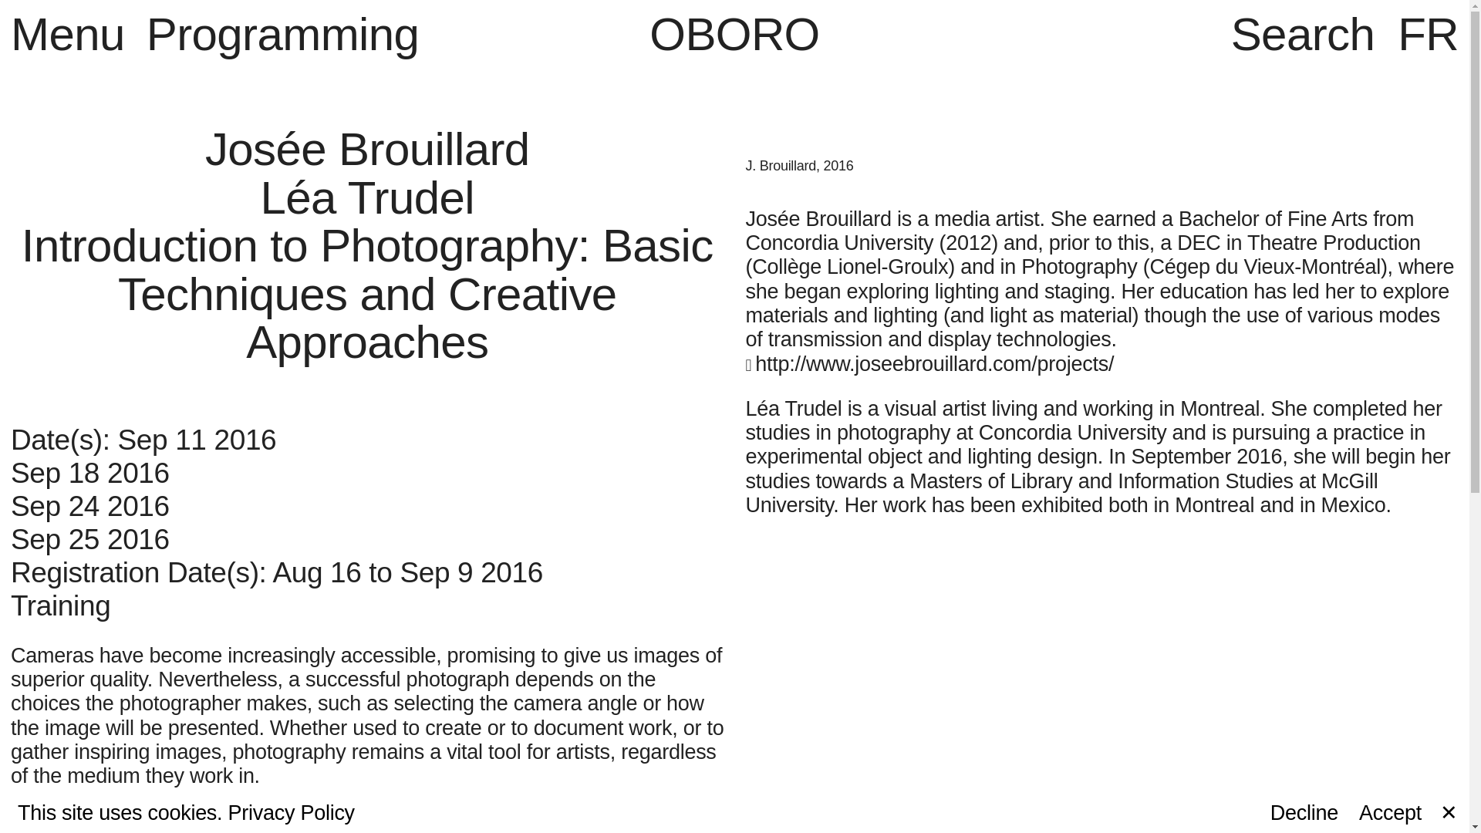 Image resolution: width=1481 pixels, height=833 pixels. What do you see at coordinates (734, 34) in the screenshot?
I see `OBORO` at bounding box center [734, 34].